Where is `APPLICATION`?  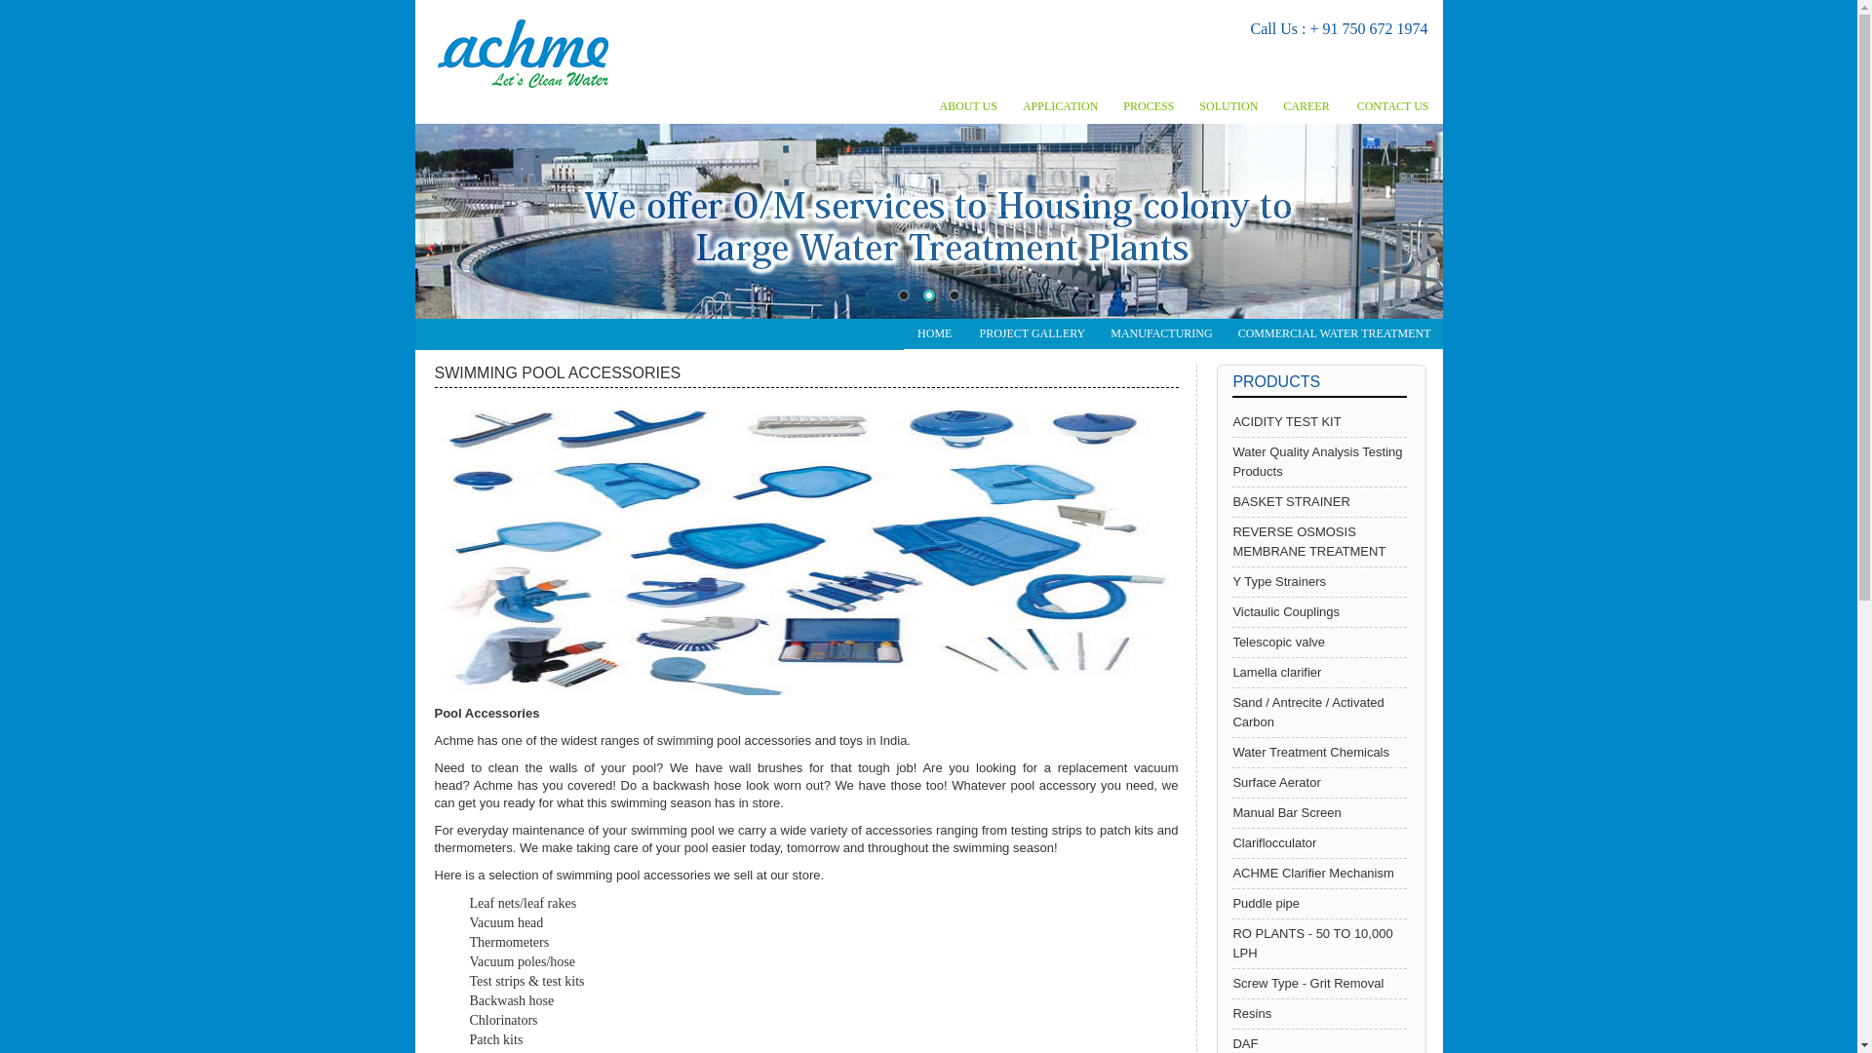 APPLICATION is located at coordinates (1059, 107).